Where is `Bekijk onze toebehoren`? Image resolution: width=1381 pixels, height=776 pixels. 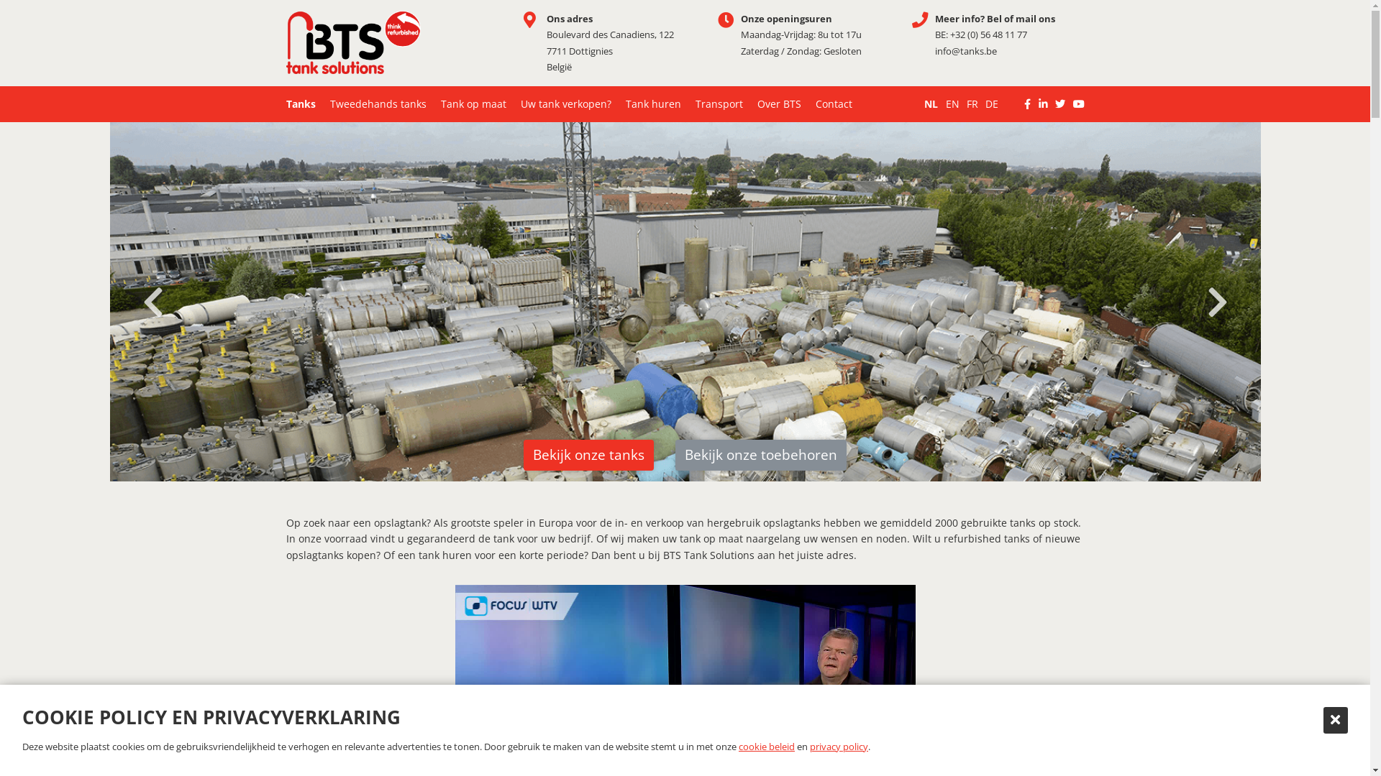 Bekijk onze toebehoren is located at coordinates (761, 456).